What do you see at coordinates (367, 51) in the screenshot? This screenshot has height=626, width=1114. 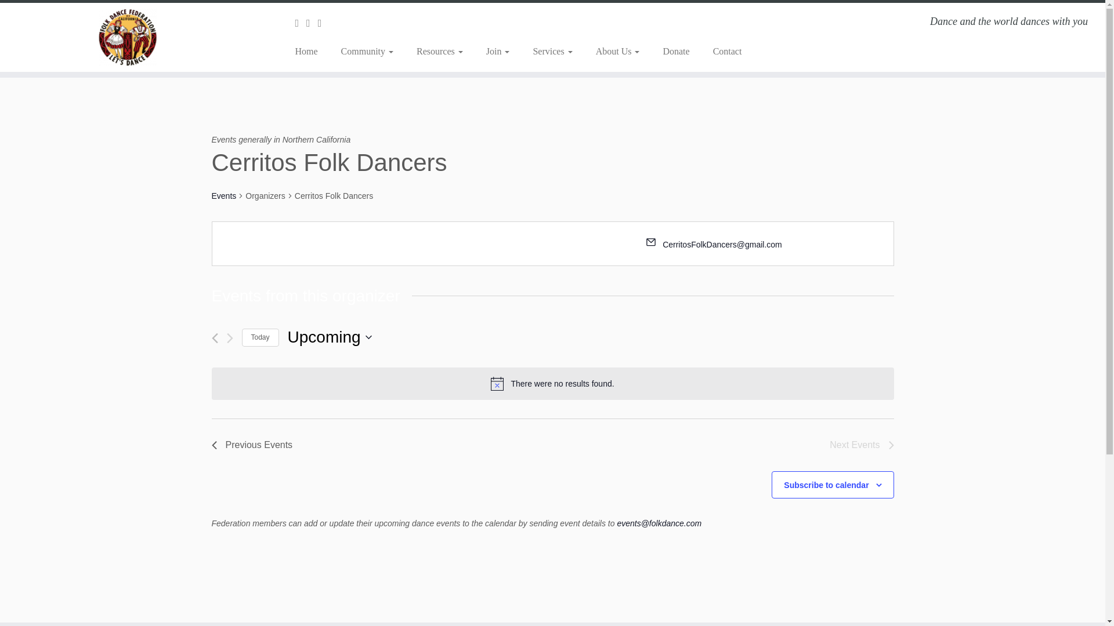 I see `Community` at bounding box center [367, 51].